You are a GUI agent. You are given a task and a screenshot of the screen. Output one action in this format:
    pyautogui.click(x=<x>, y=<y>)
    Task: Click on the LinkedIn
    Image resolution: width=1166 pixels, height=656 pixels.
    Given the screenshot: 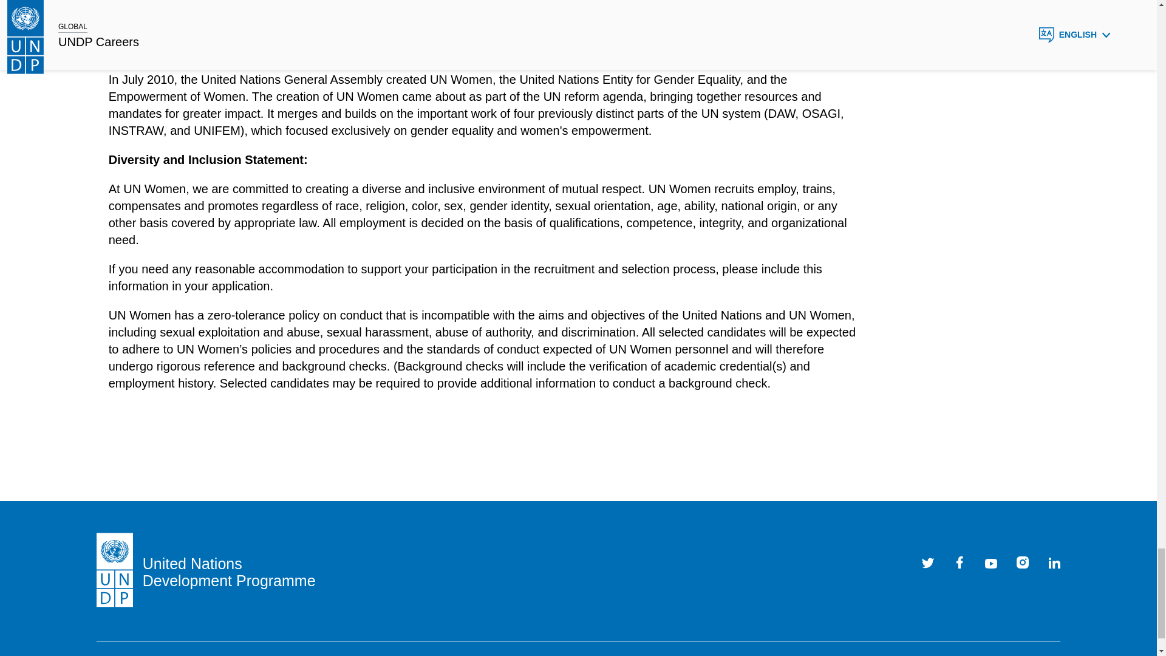 What is the action you would take?
    pyautogui.click(x=1054, y=562)
    